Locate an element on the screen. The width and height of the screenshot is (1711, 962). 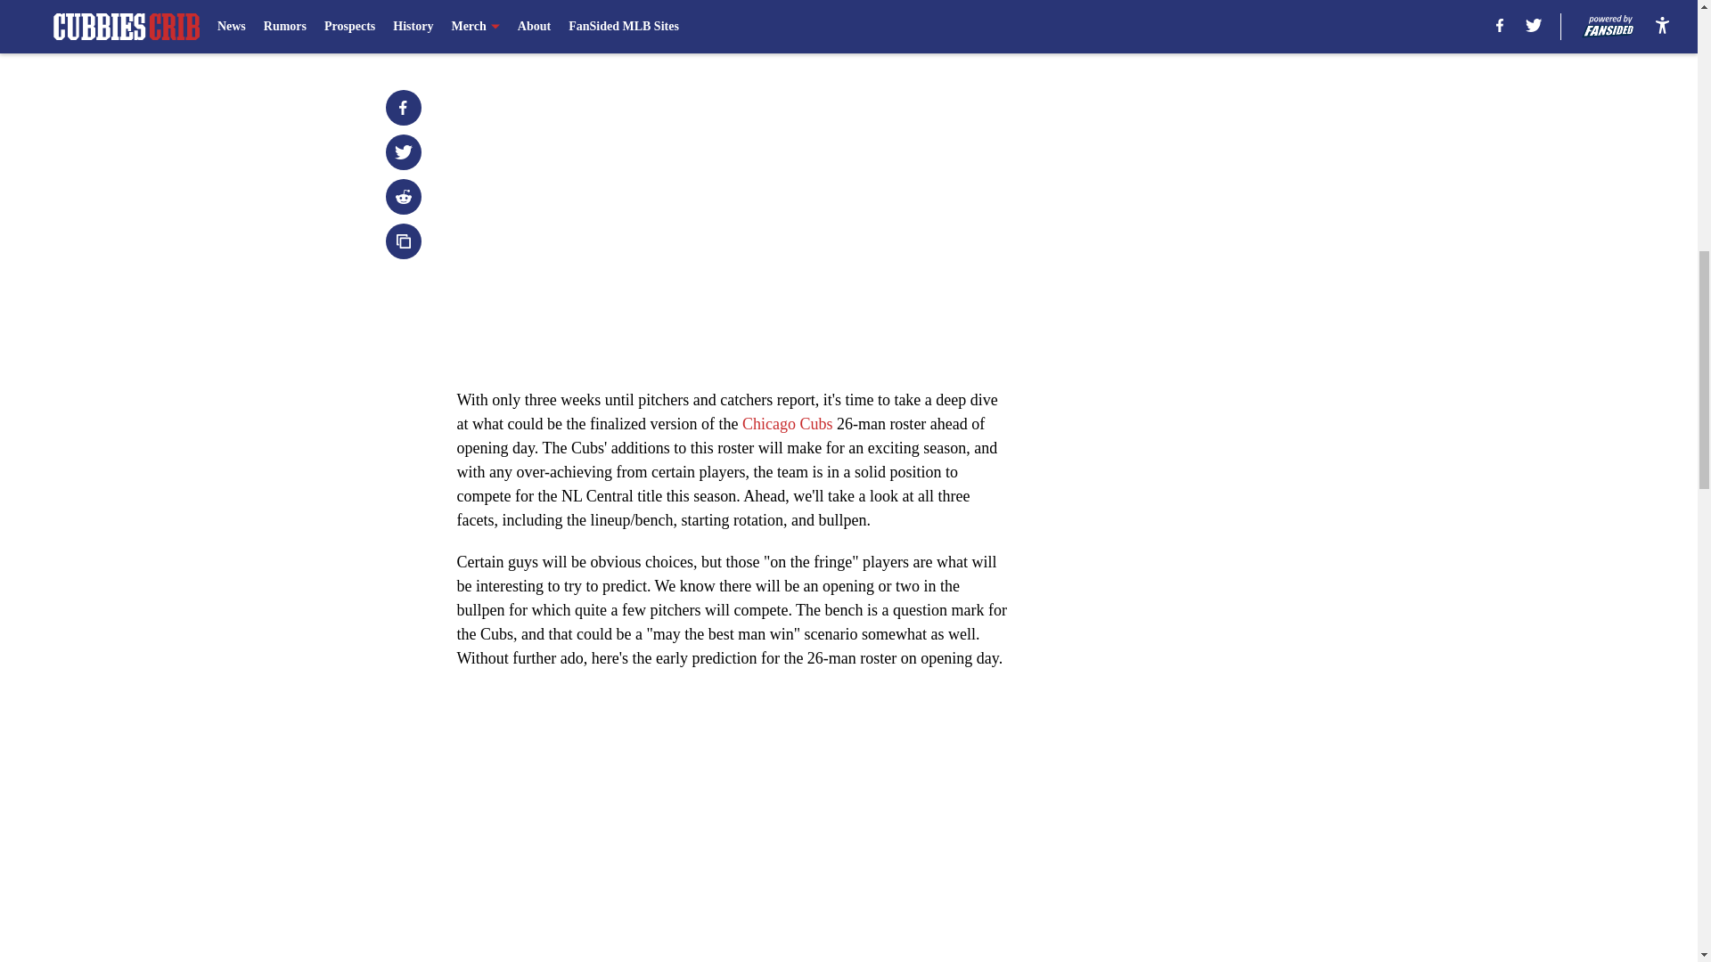
Prev is located at coordinates (510, 24).